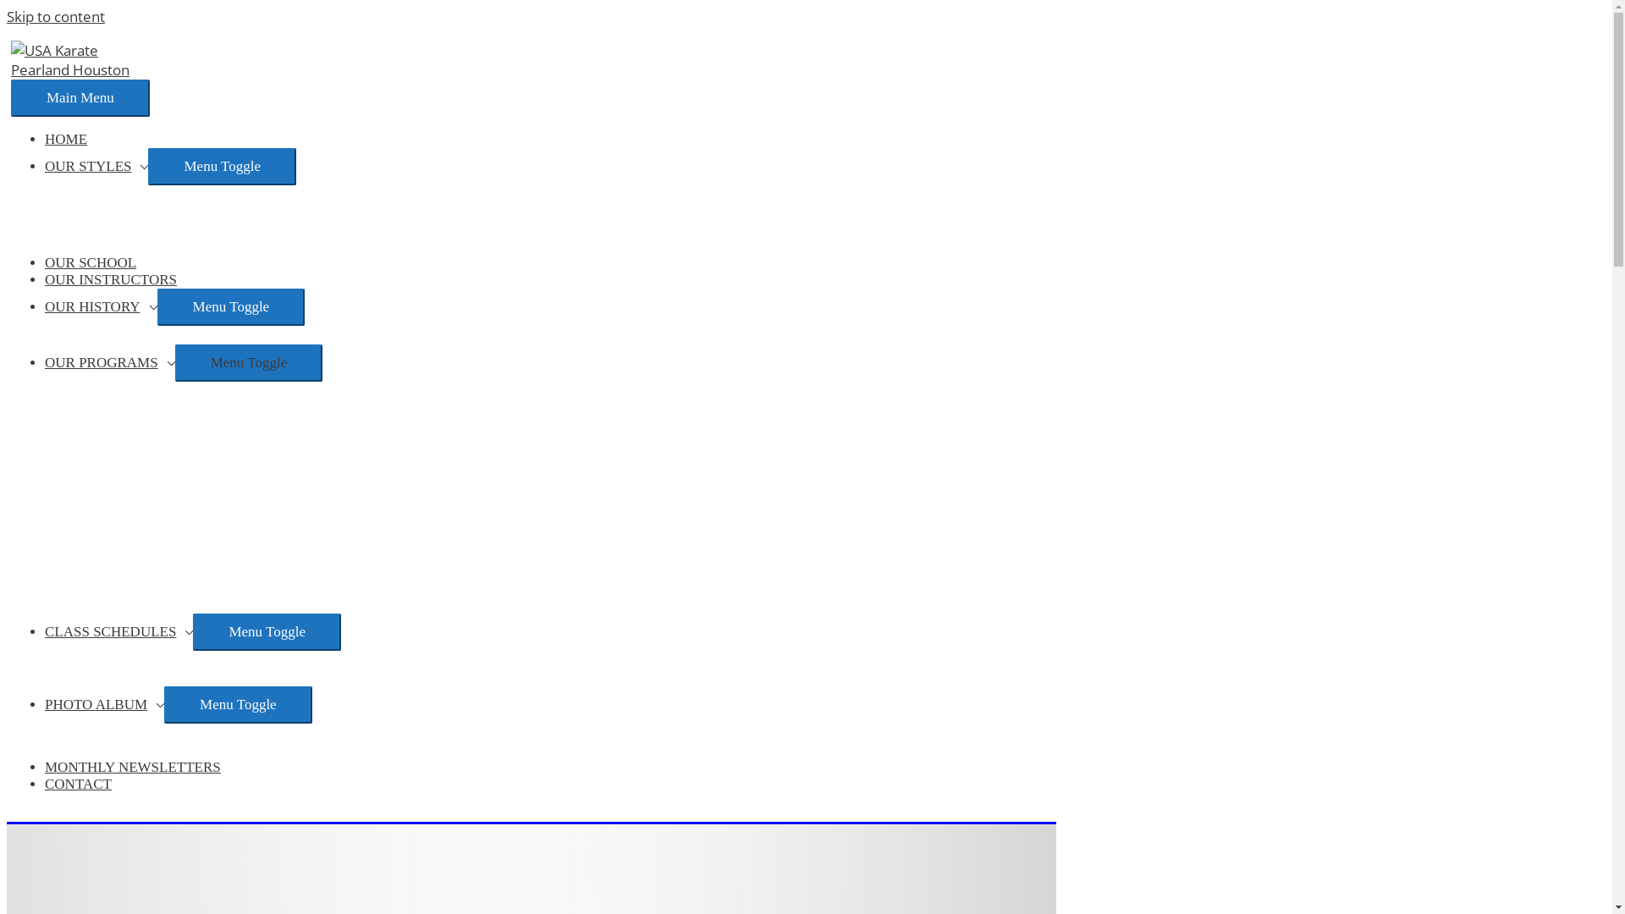 This screenshot has width=1625, height=914. Describe the element at coordinates (102, 306) in the screenshot. I see `OUR HISTORY` at that location.